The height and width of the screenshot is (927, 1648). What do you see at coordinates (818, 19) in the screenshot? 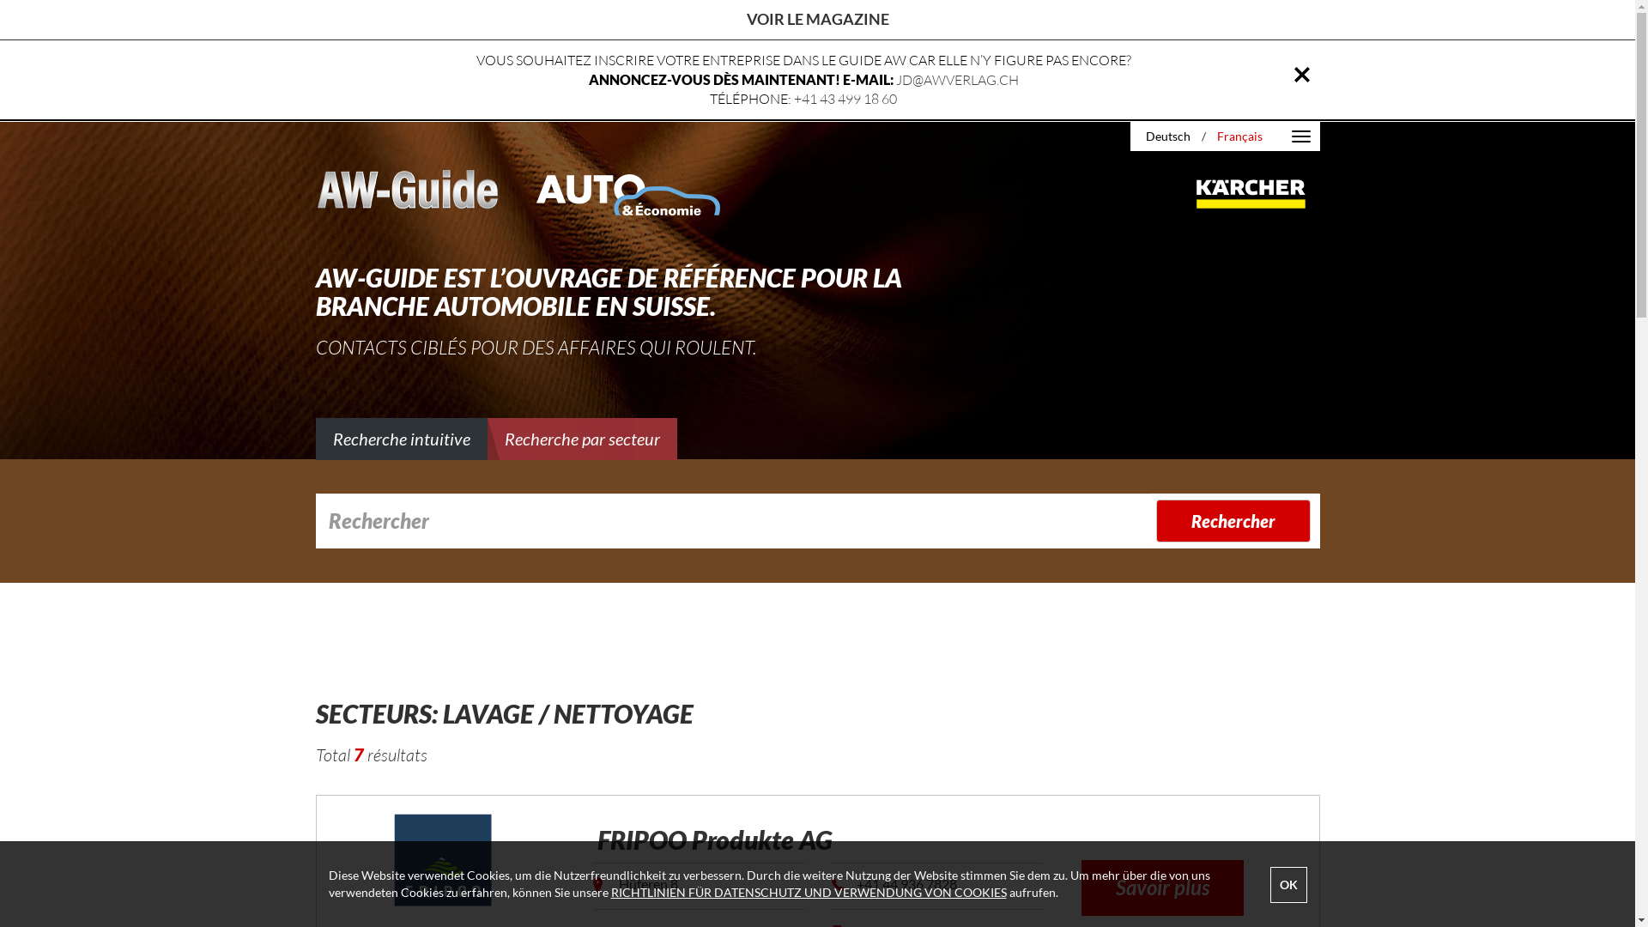
I see `VOIR LE MAGAZINE` at bounding box center [818, 19].